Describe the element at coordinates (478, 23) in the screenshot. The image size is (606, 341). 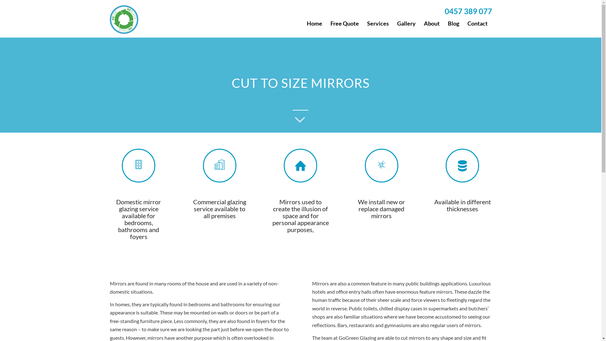
I see `Contact` at that location.